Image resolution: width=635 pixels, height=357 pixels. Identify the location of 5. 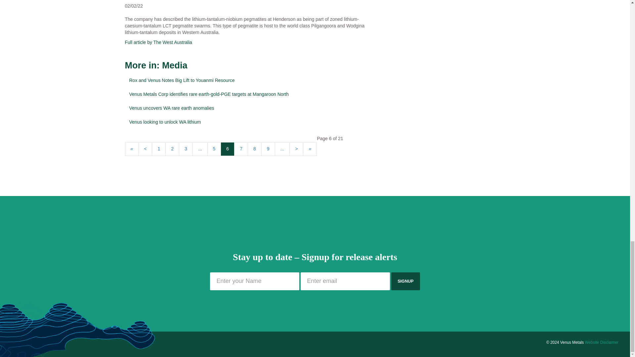
(214, 149).